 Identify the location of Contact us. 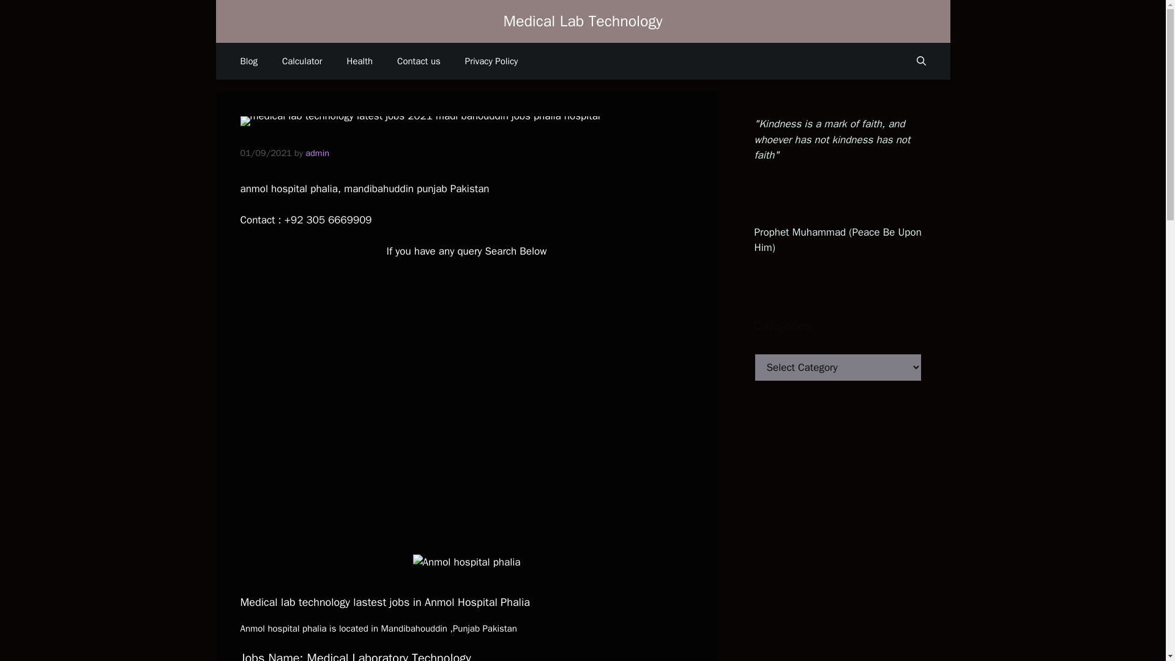
(419, 61).